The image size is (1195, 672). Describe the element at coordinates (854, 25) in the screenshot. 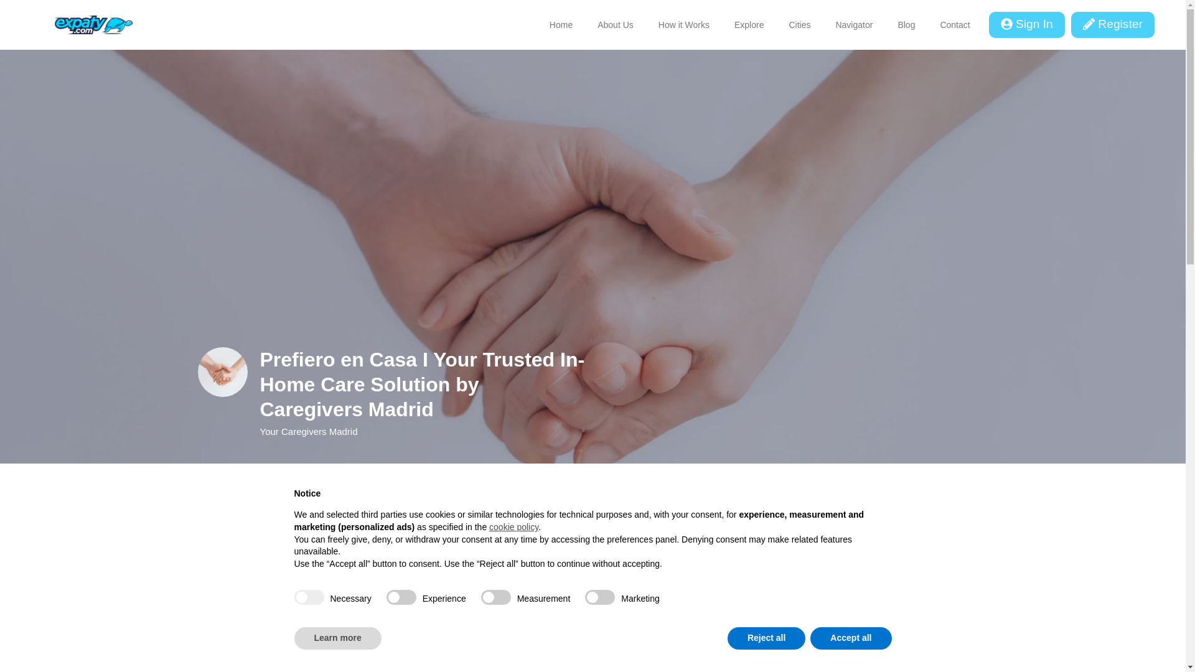

I see `Navigator` at that location.